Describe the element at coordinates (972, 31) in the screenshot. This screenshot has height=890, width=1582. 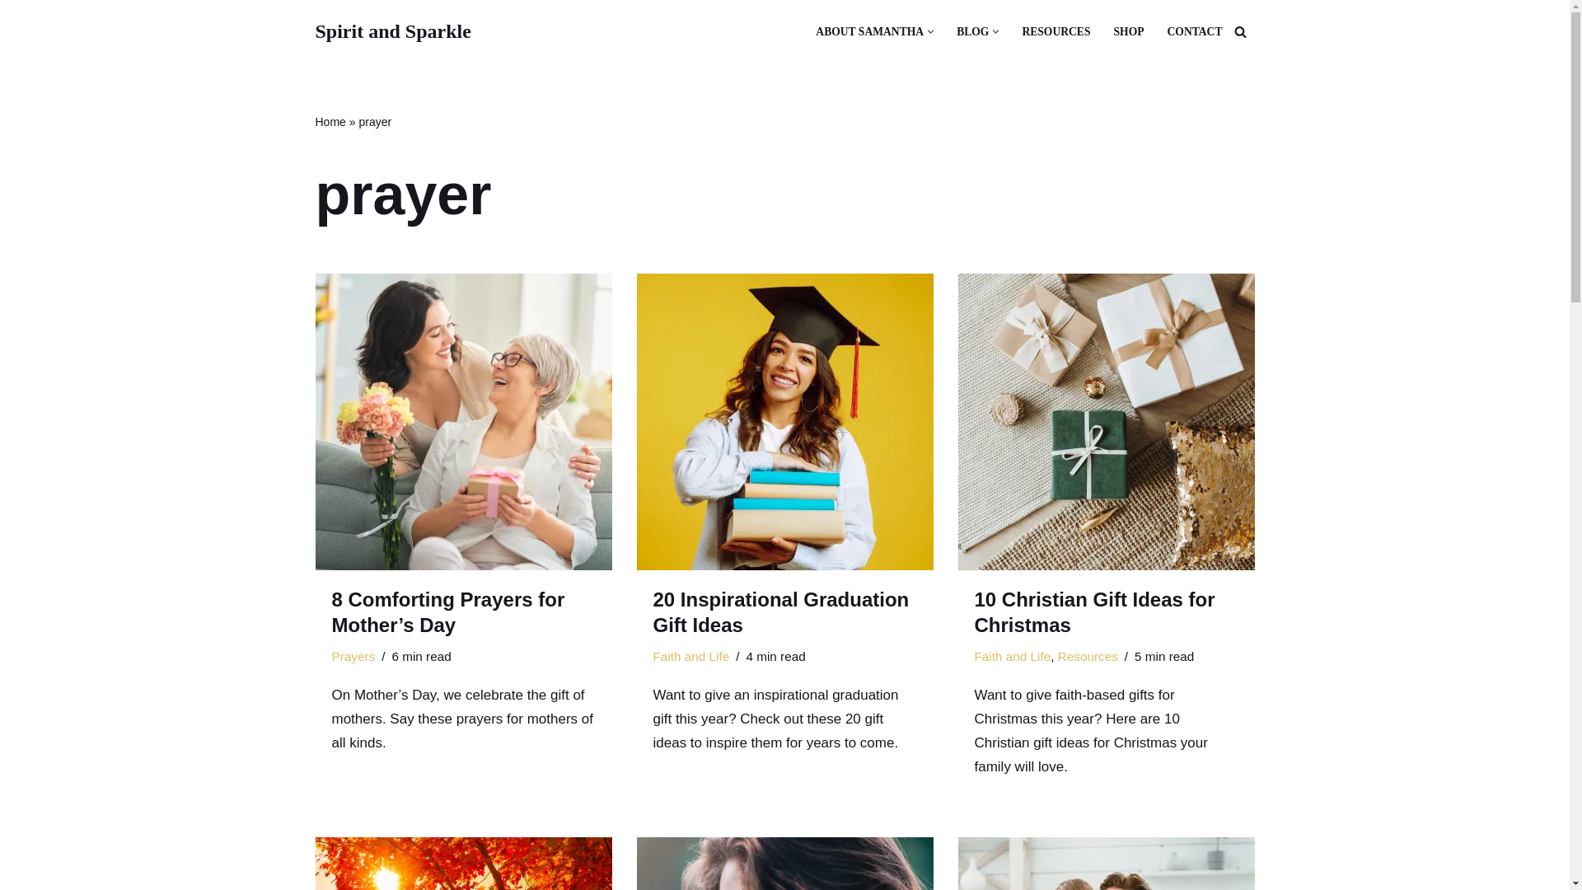
I see `BLOG` at that location.